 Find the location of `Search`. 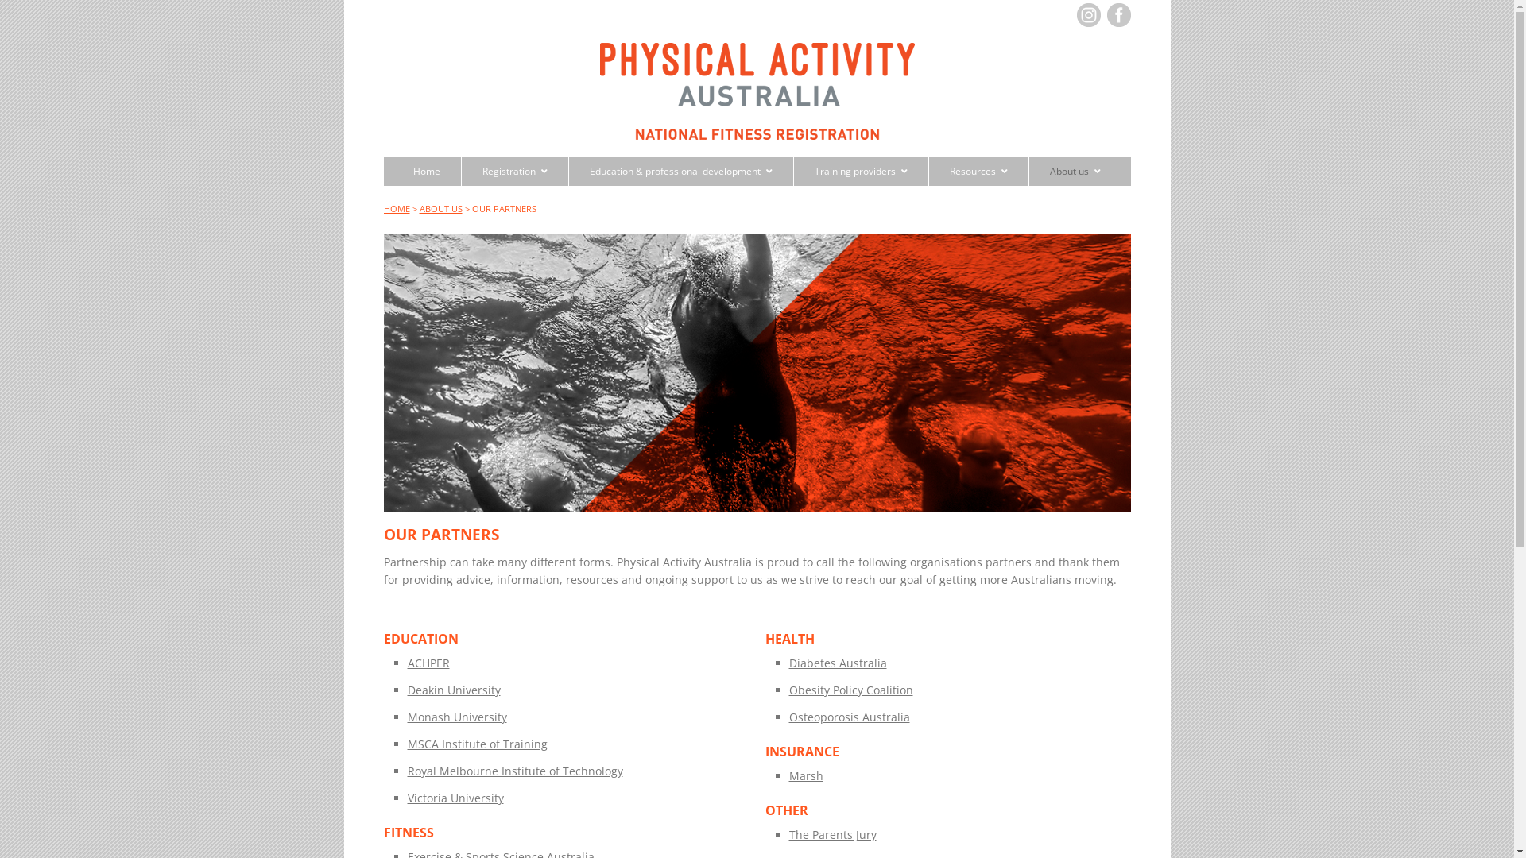

Search is located at coordinates (27, 13).